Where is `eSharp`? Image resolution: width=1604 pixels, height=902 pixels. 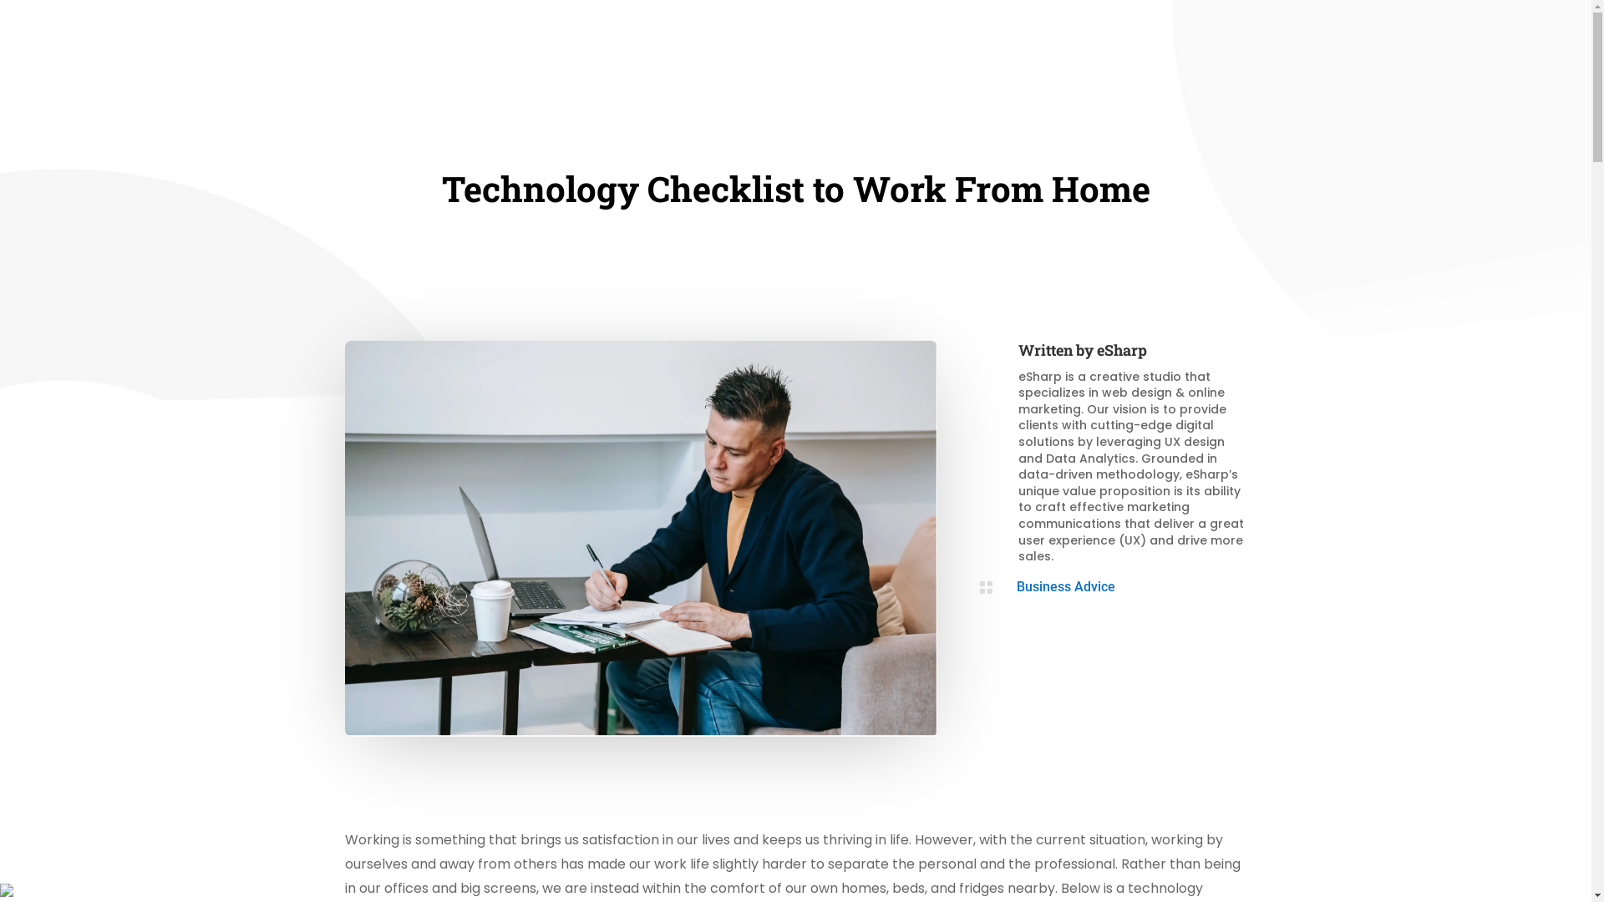 eSharp is located at coordinates (1122, 350).